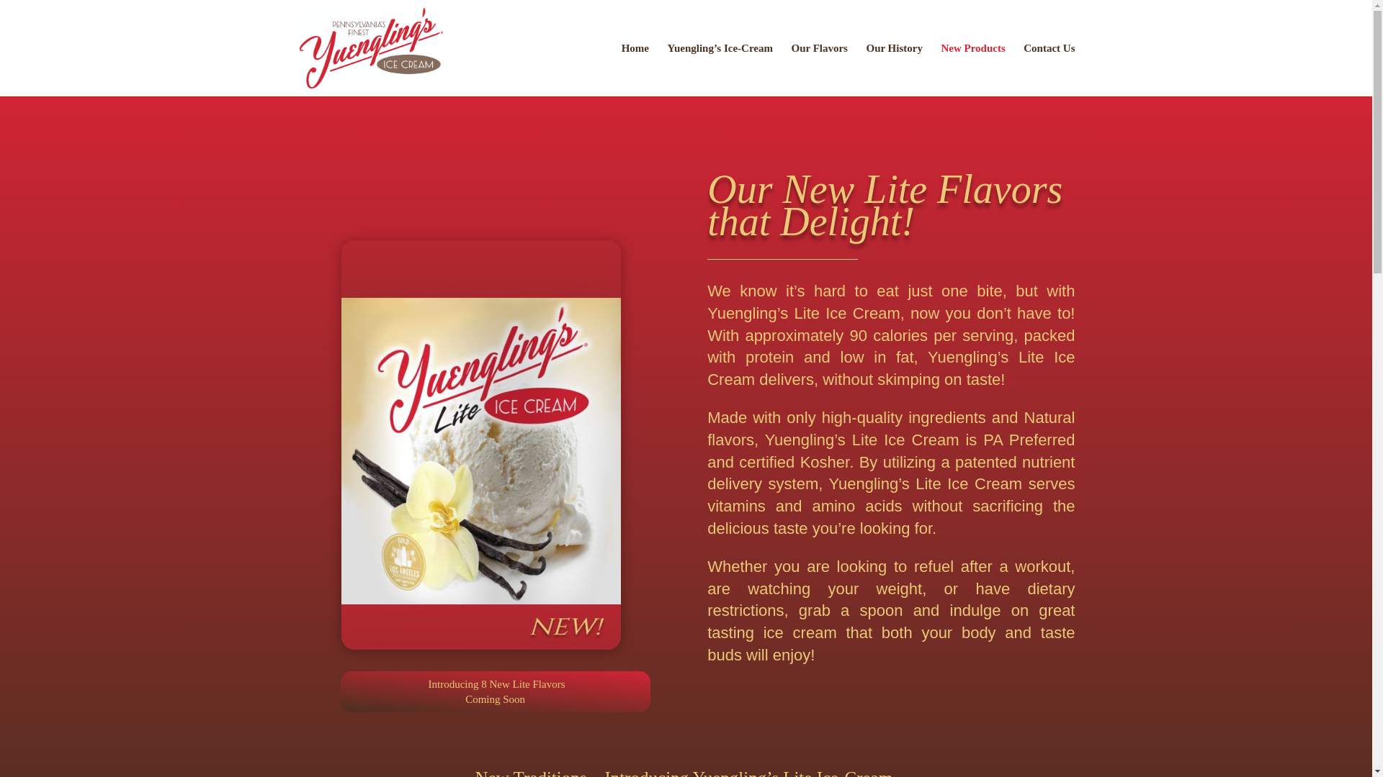 The image size is (1383, 777). I want to click on Home, so click(635, 69).